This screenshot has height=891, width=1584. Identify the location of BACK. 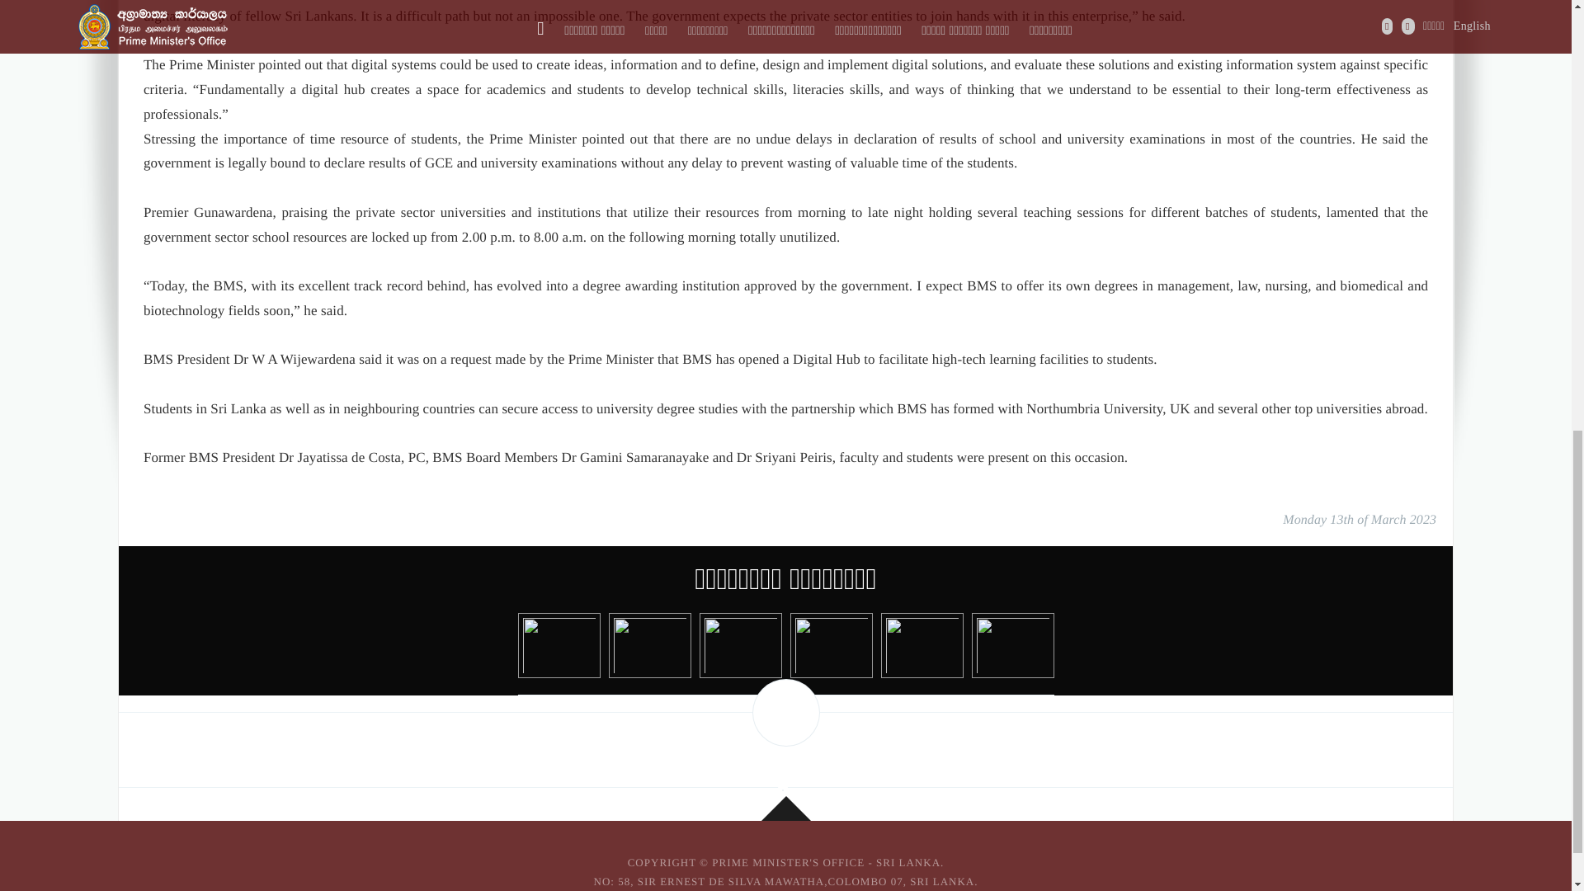
(785, 713).